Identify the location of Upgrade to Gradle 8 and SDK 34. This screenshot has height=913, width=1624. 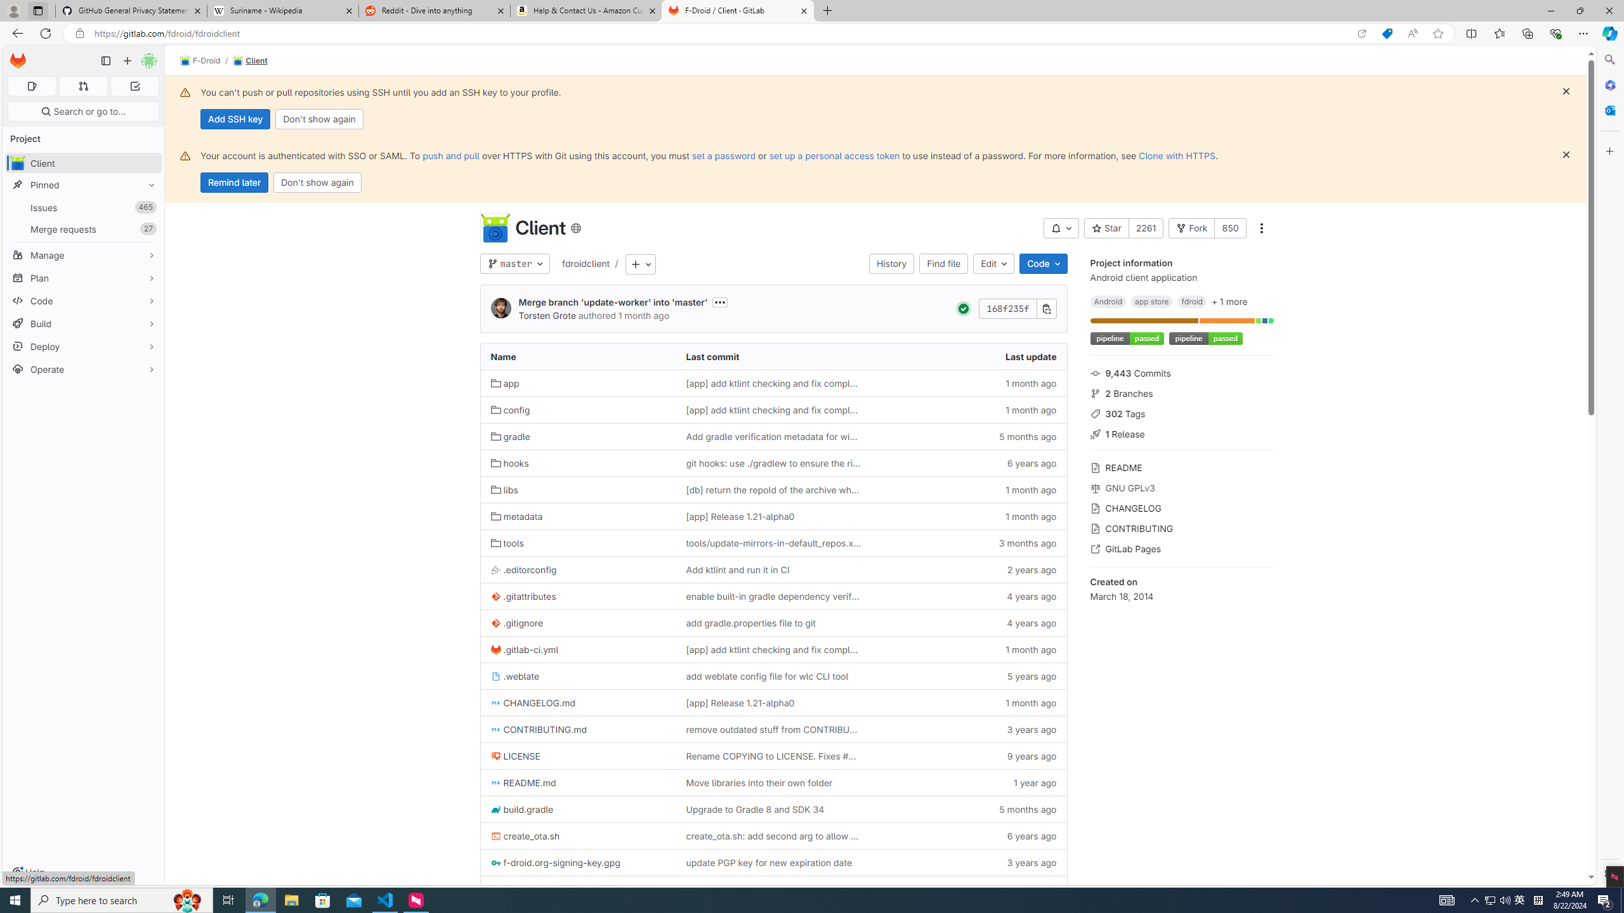
(755, 809).